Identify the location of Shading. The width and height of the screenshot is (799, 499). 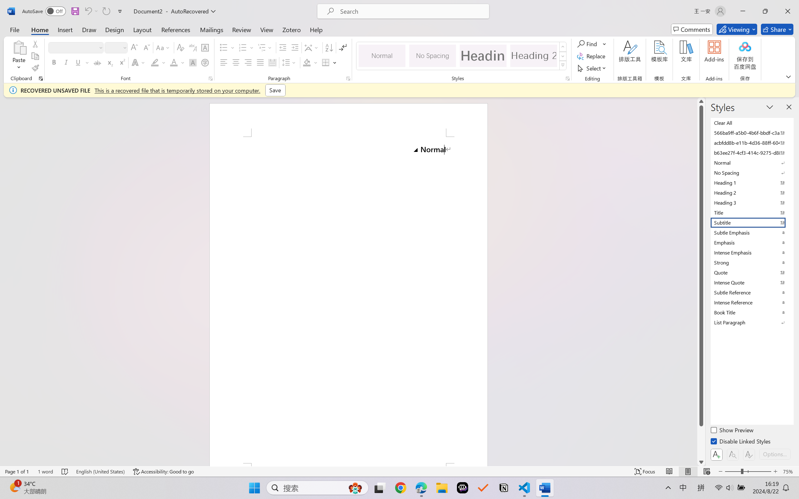
(310, 62).